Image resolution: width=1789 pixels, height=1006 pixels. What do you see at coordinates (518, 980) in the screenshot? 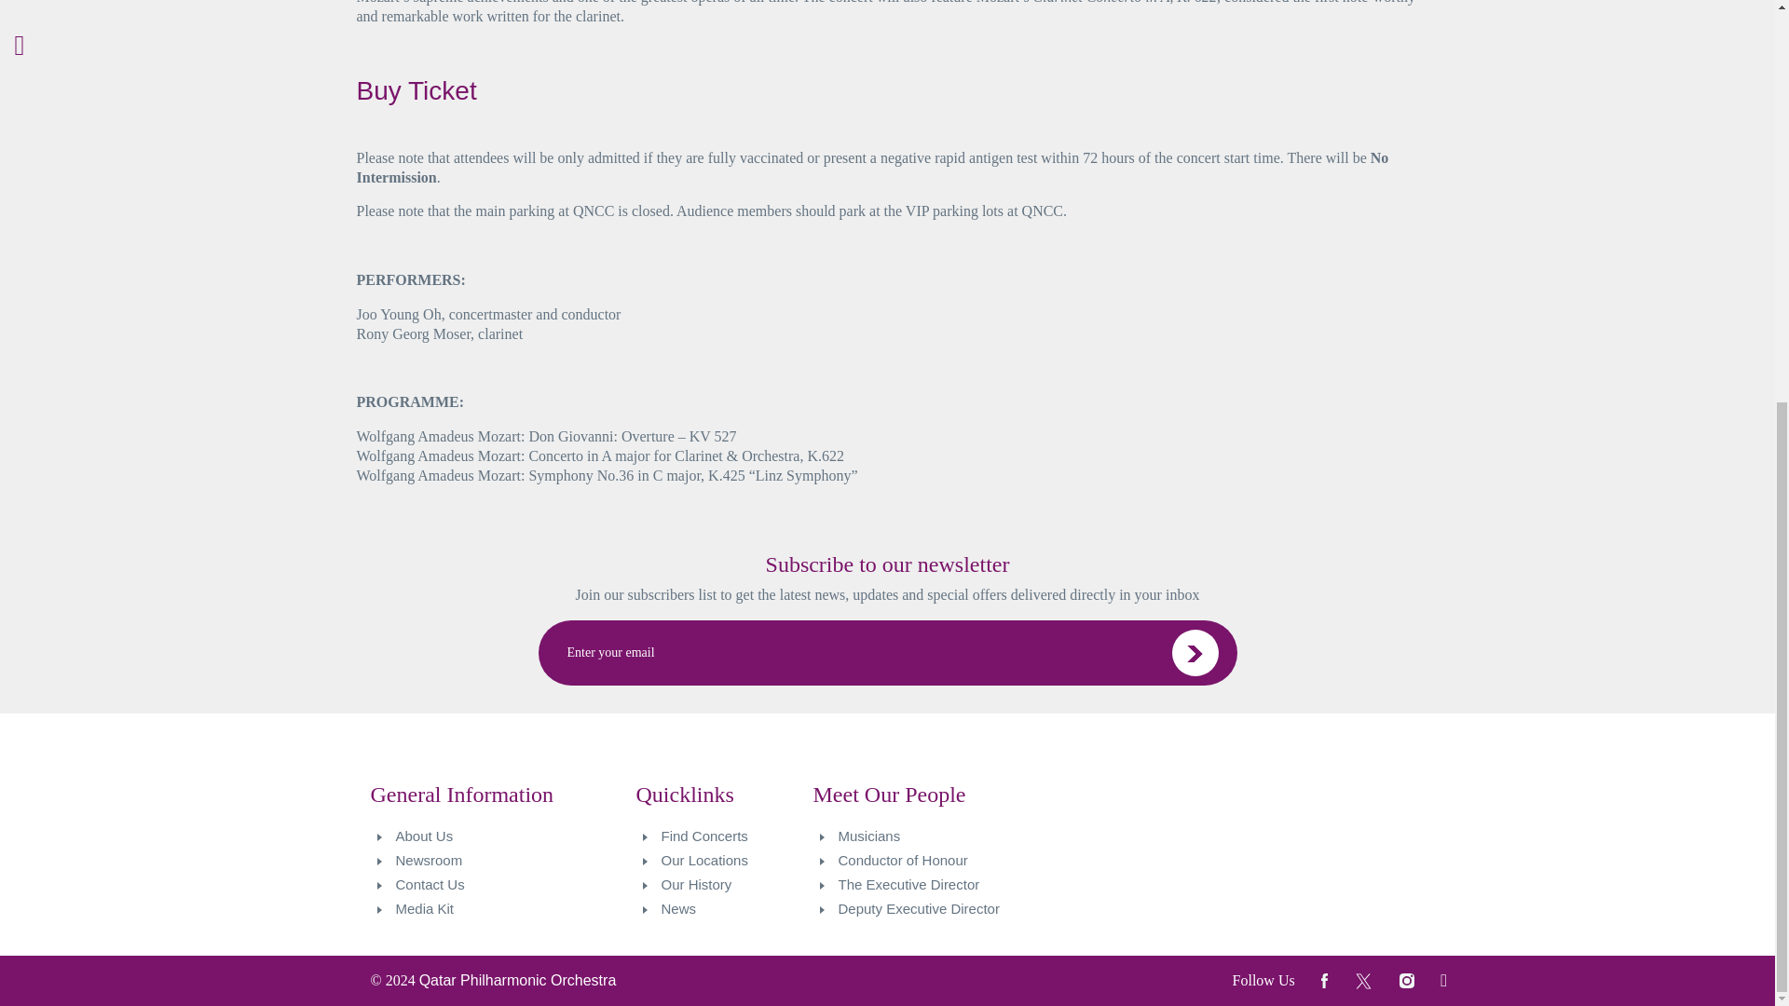
I see `Qatar Philharmonic Orchestra` at bounding box center [518, 980].